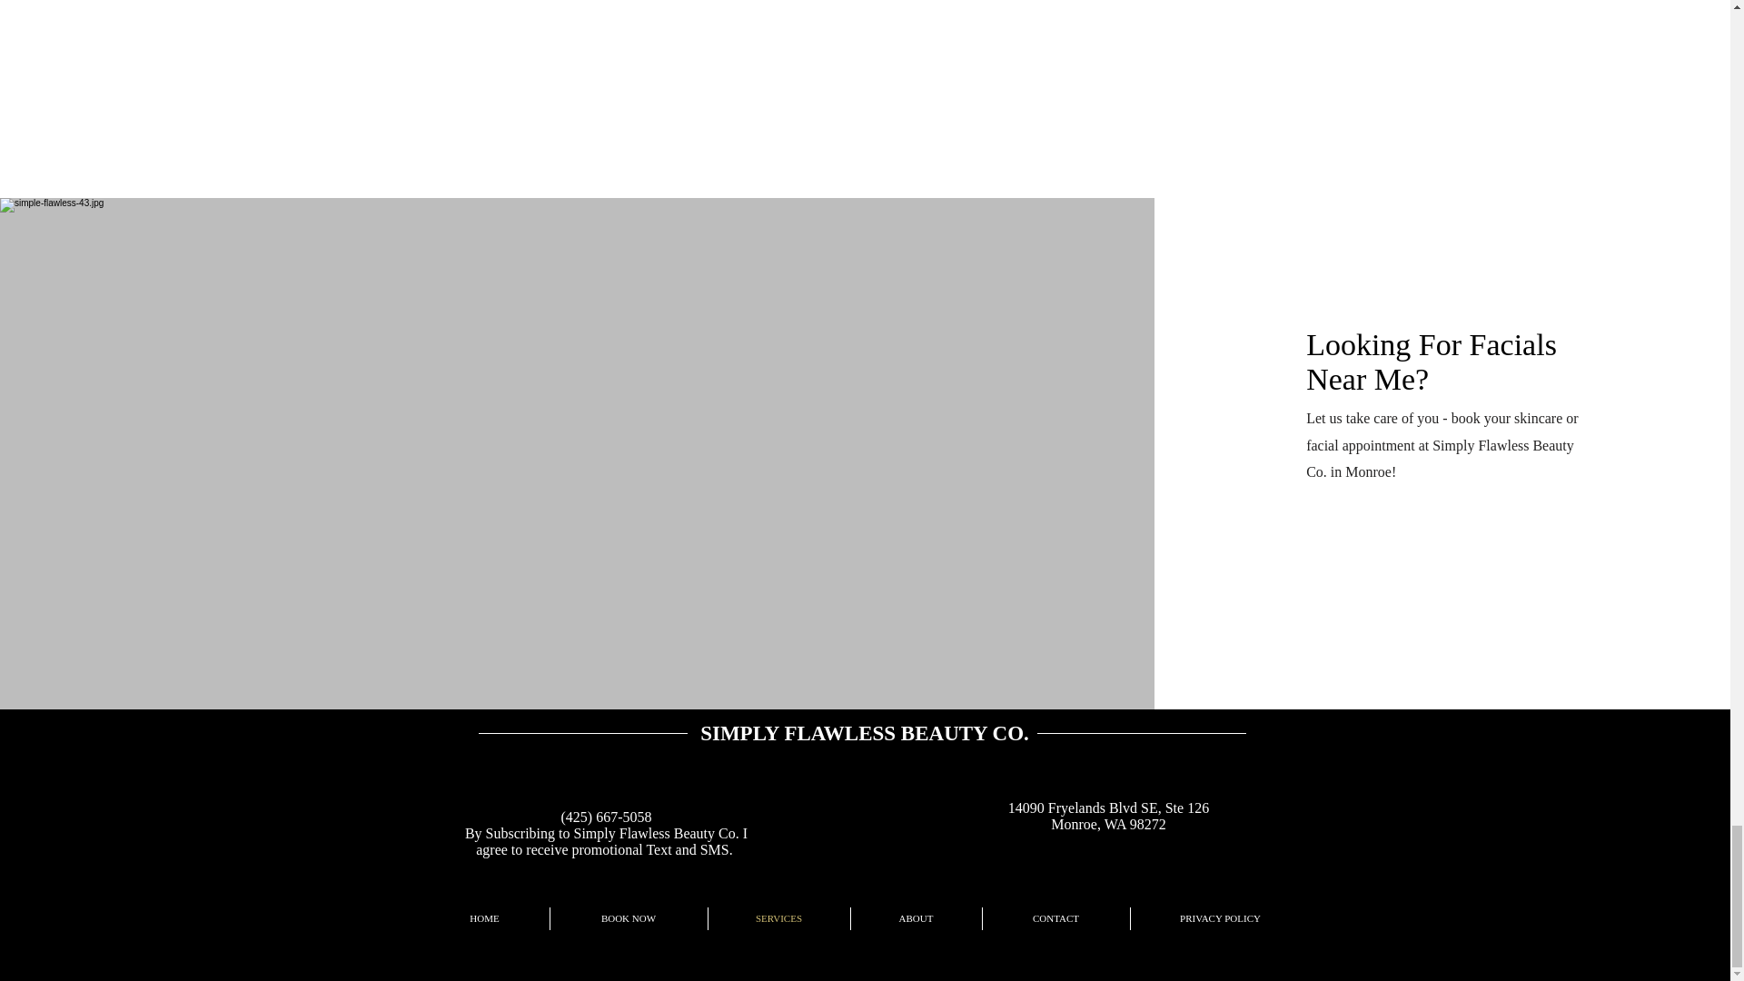 This screenshot has height=981, width=1744. Describe the element at coordinates (1219, 918) in the screenshot. I see `PRIVACY POLICY` at that location.